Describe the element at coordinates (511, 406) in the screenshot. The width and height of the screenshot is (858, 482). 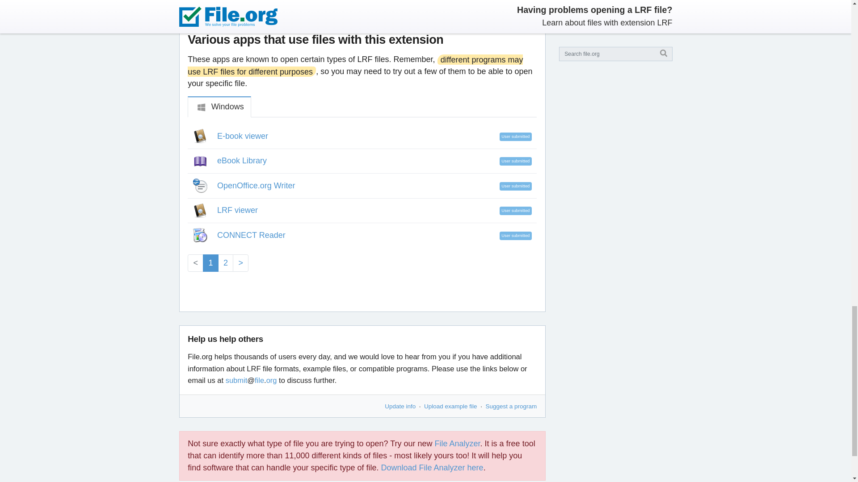
I see `Suggest a program` at that location.